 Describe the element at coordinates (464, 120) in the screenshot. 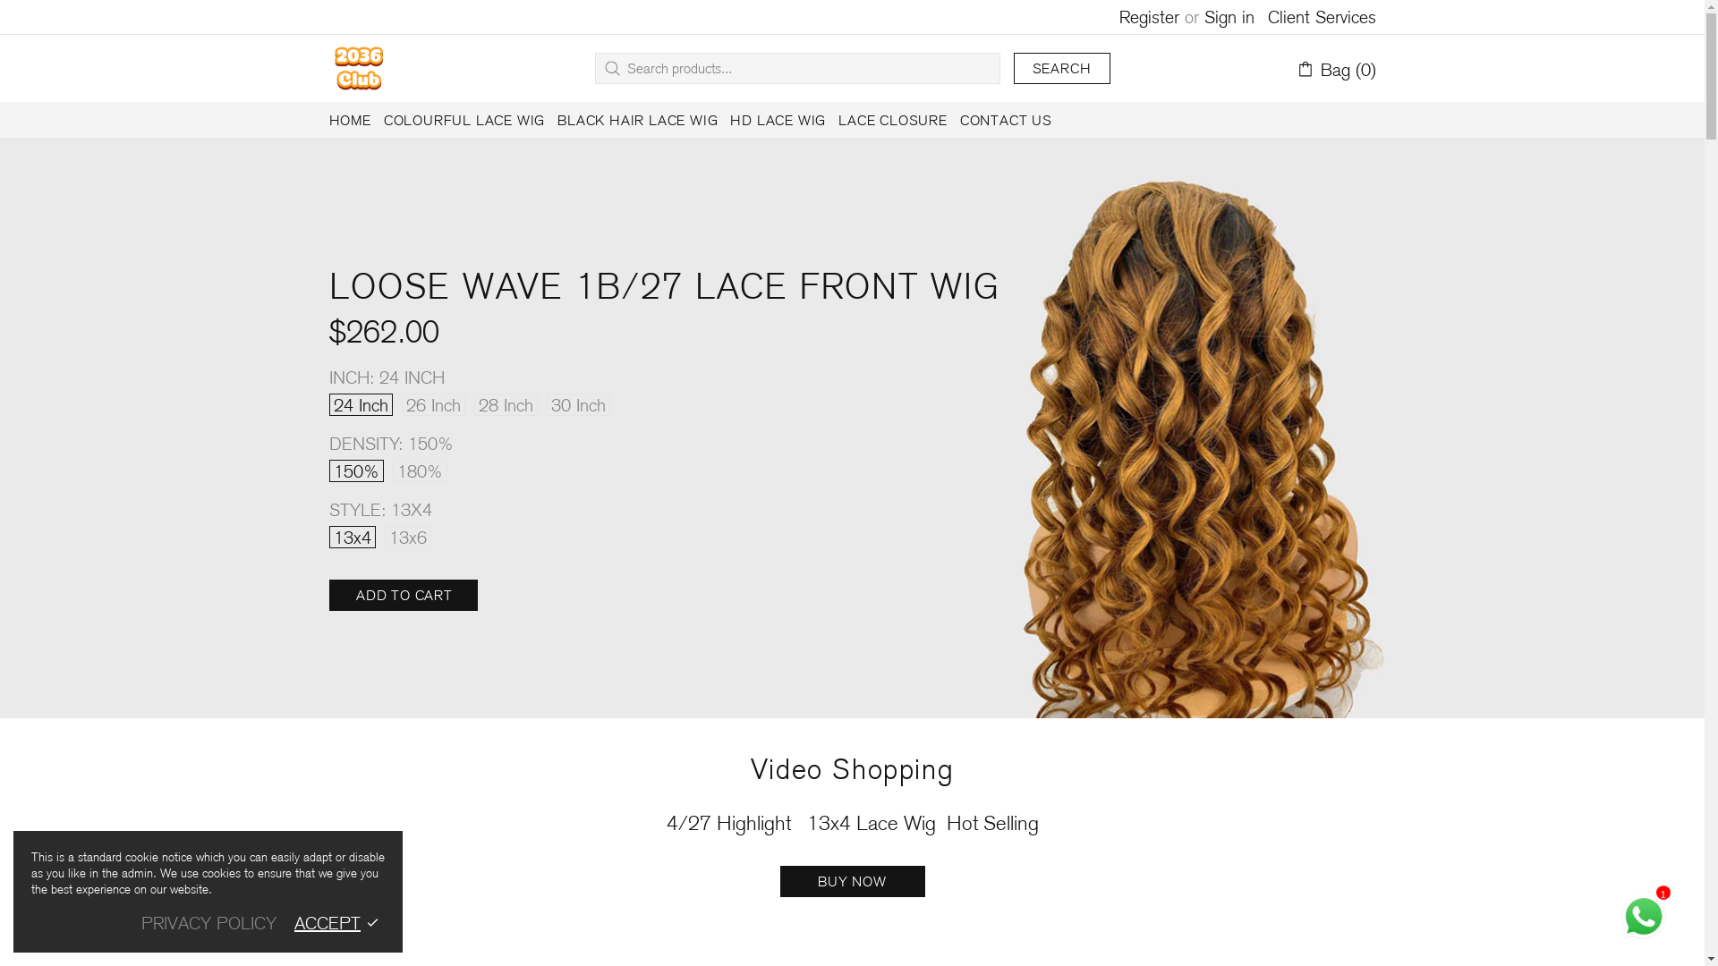

I see `COLOURFUL LACE WIG` at that location.